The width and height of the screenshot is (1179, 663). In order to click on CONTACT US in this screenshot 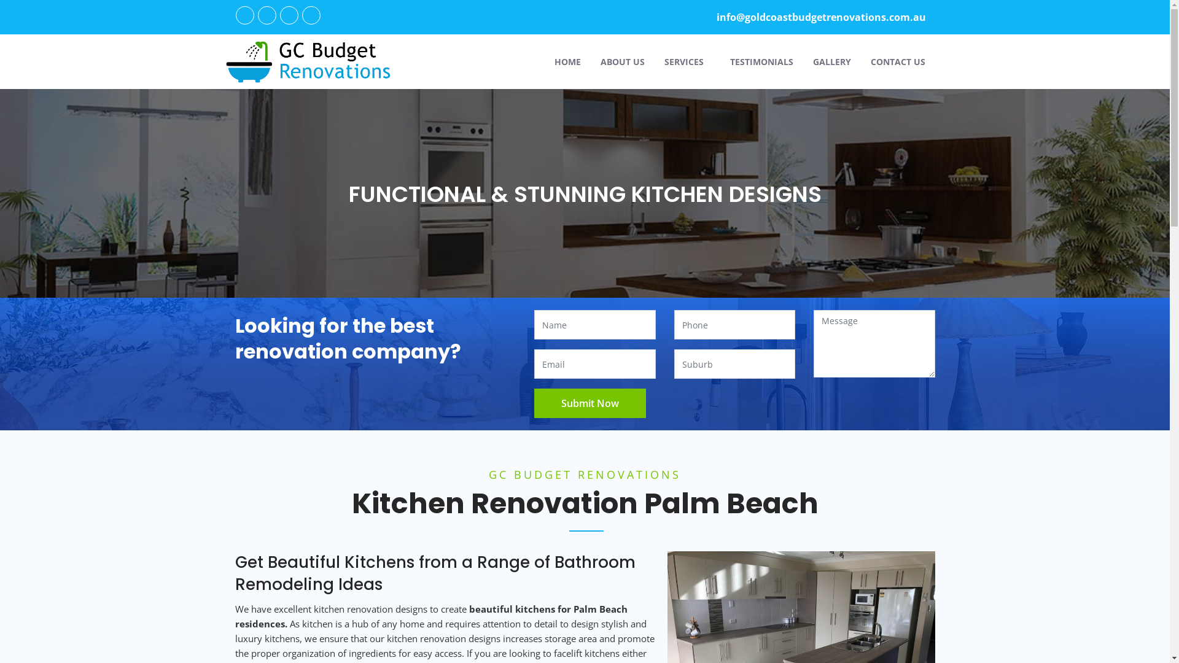, I will do `click(898, 61)`.